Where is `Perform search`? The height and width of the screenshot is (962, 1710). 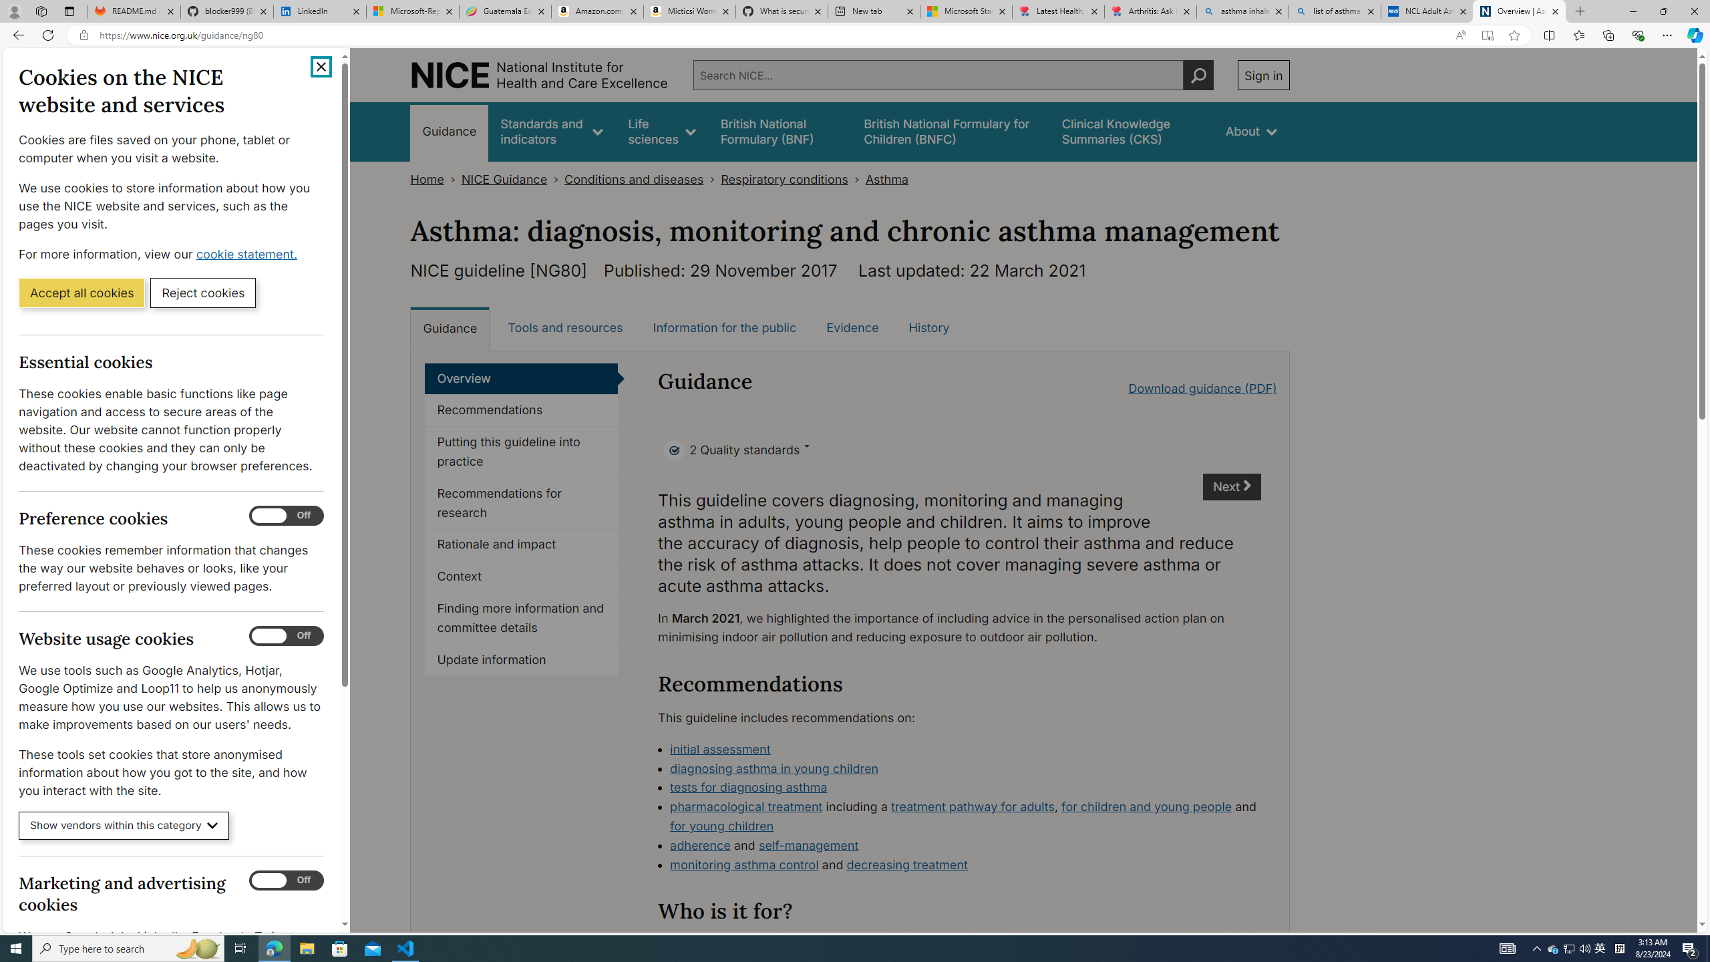
Perform search is located at coordinates (1198, 75).